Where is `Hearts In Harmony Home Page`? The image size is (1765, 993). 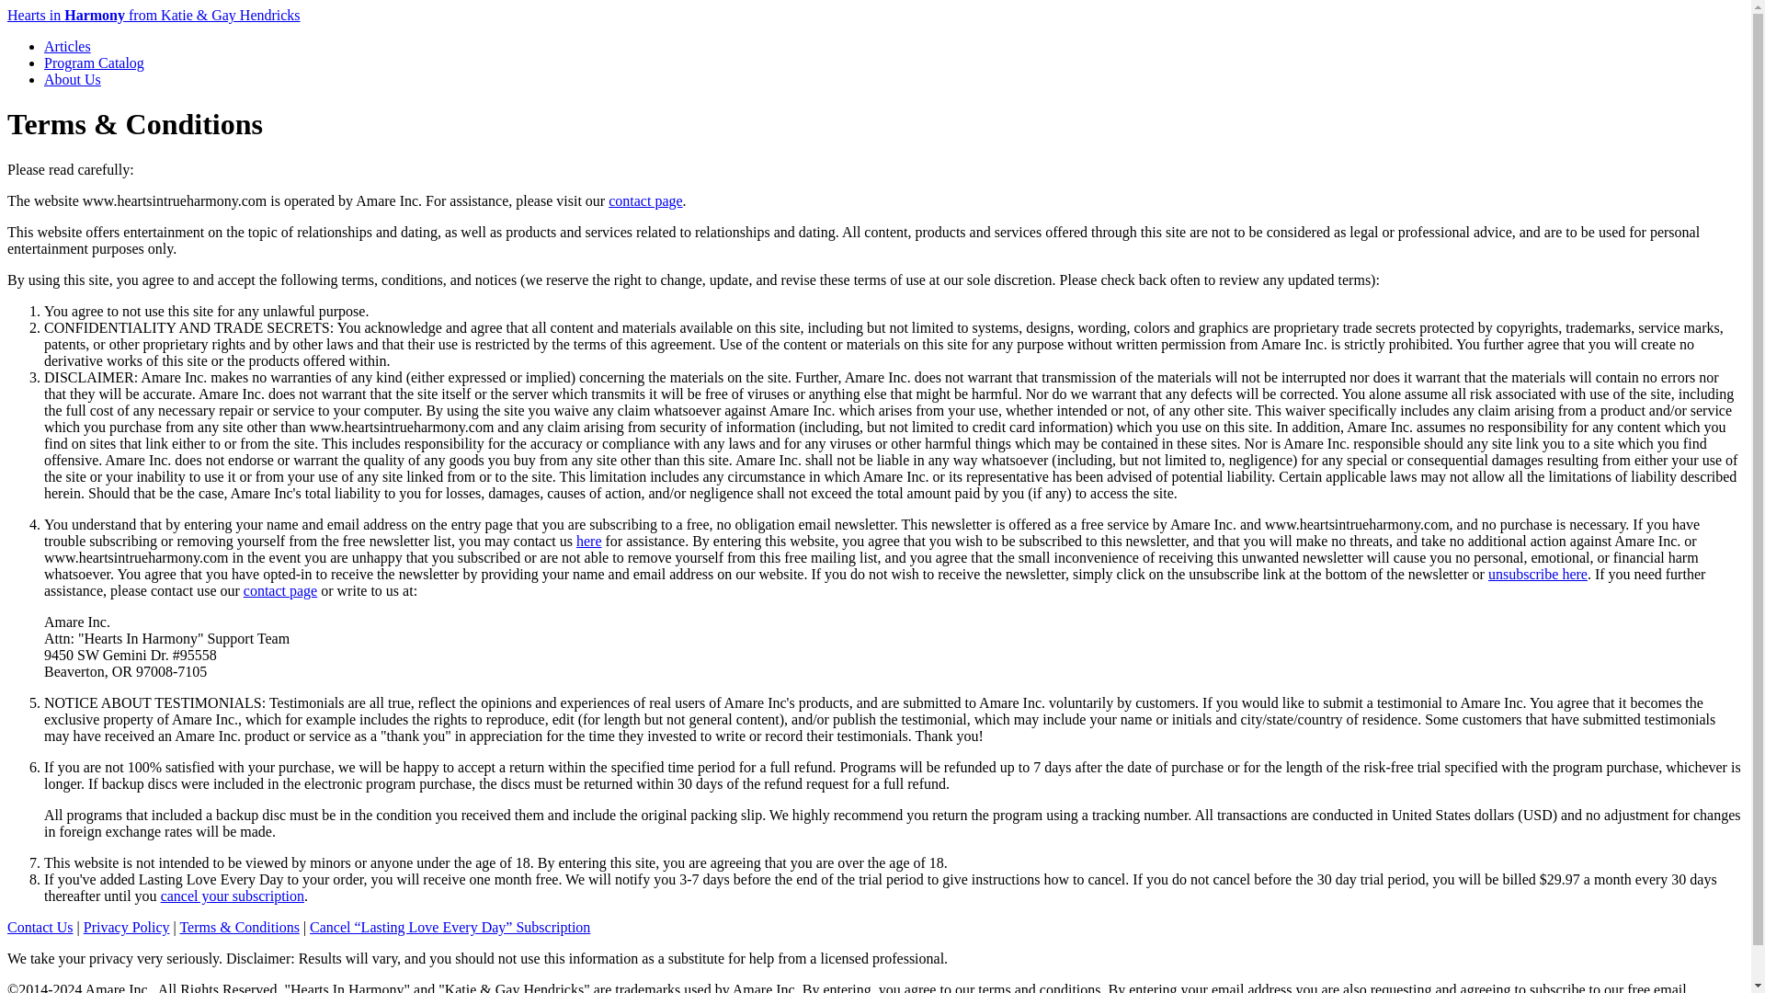 Hearts In Harmony Home Page is located at coordinates (153, 15).